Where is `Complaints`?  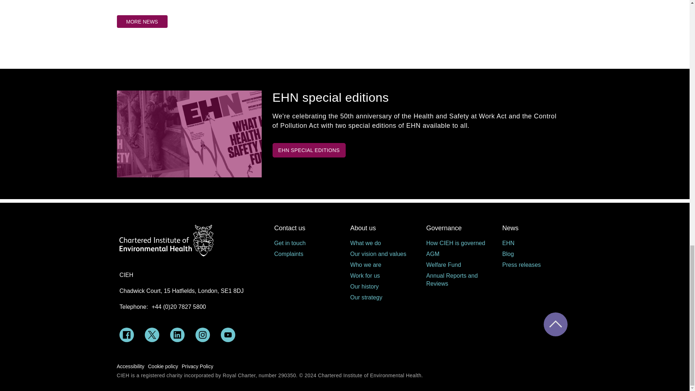 Complaints is located at coordinates (306, 254).